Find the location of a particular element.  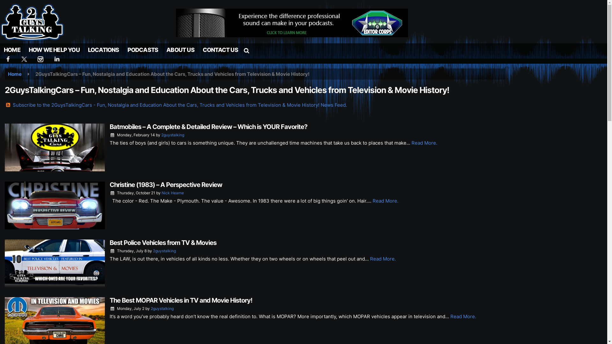

HOW WE HELP YOU is located at coordinates (54, 50).